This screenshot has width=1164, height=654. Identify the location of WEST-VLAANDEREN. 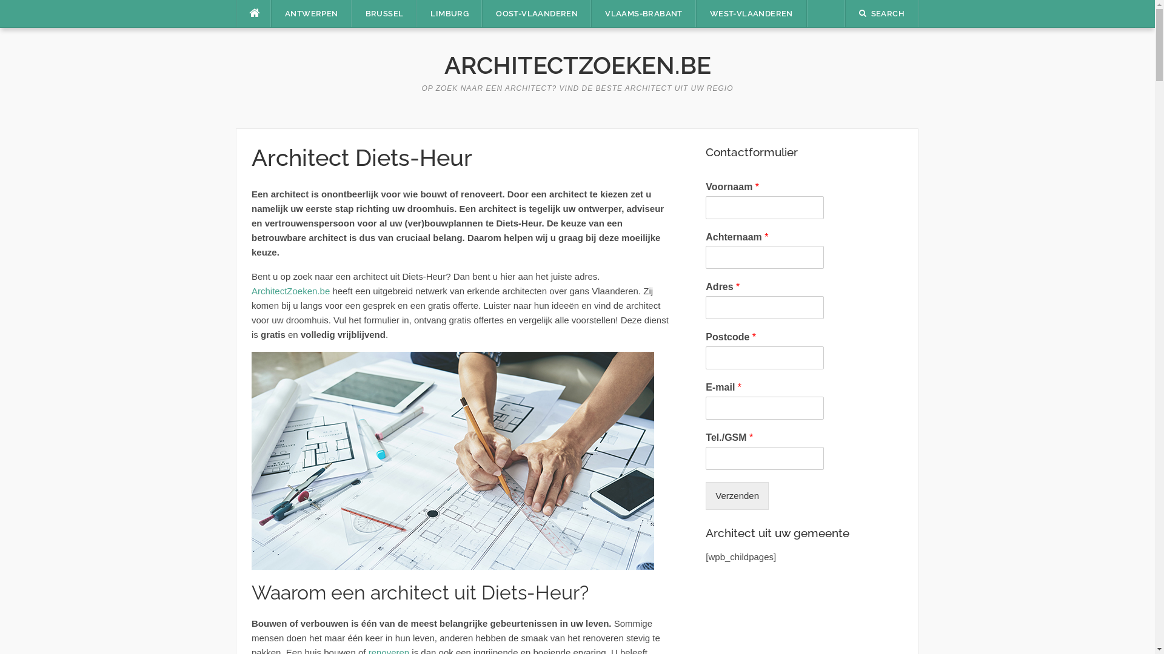
(752, 14).